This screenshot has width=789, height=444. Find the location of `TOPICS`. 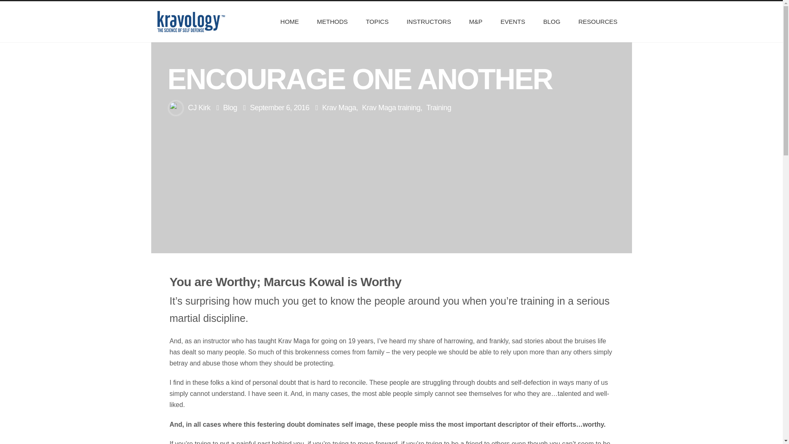

TOPICS is located at coordinates (377, 21).